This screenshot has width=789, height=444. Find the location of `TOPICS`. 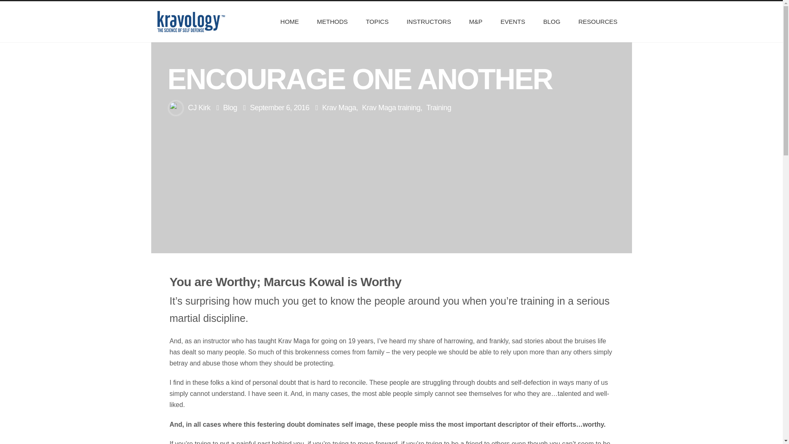

TOPICS is located at coordinates (377, 21).